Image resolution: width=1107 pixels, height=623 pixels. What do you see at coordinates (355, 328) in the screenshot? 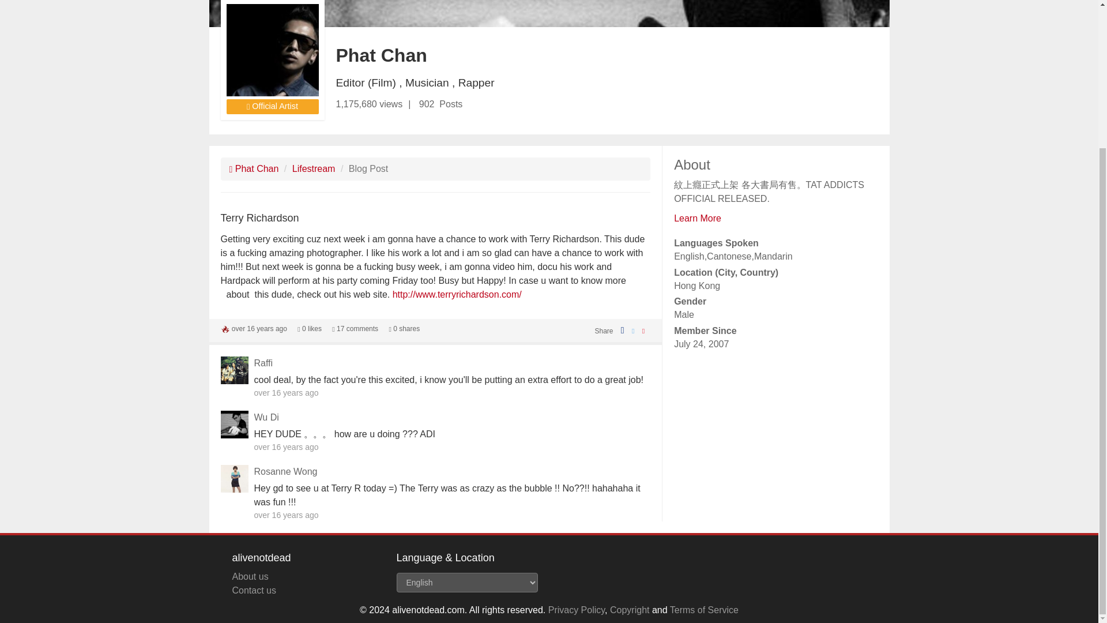
I see ` 17 comments` at bounding box center [355, 328].